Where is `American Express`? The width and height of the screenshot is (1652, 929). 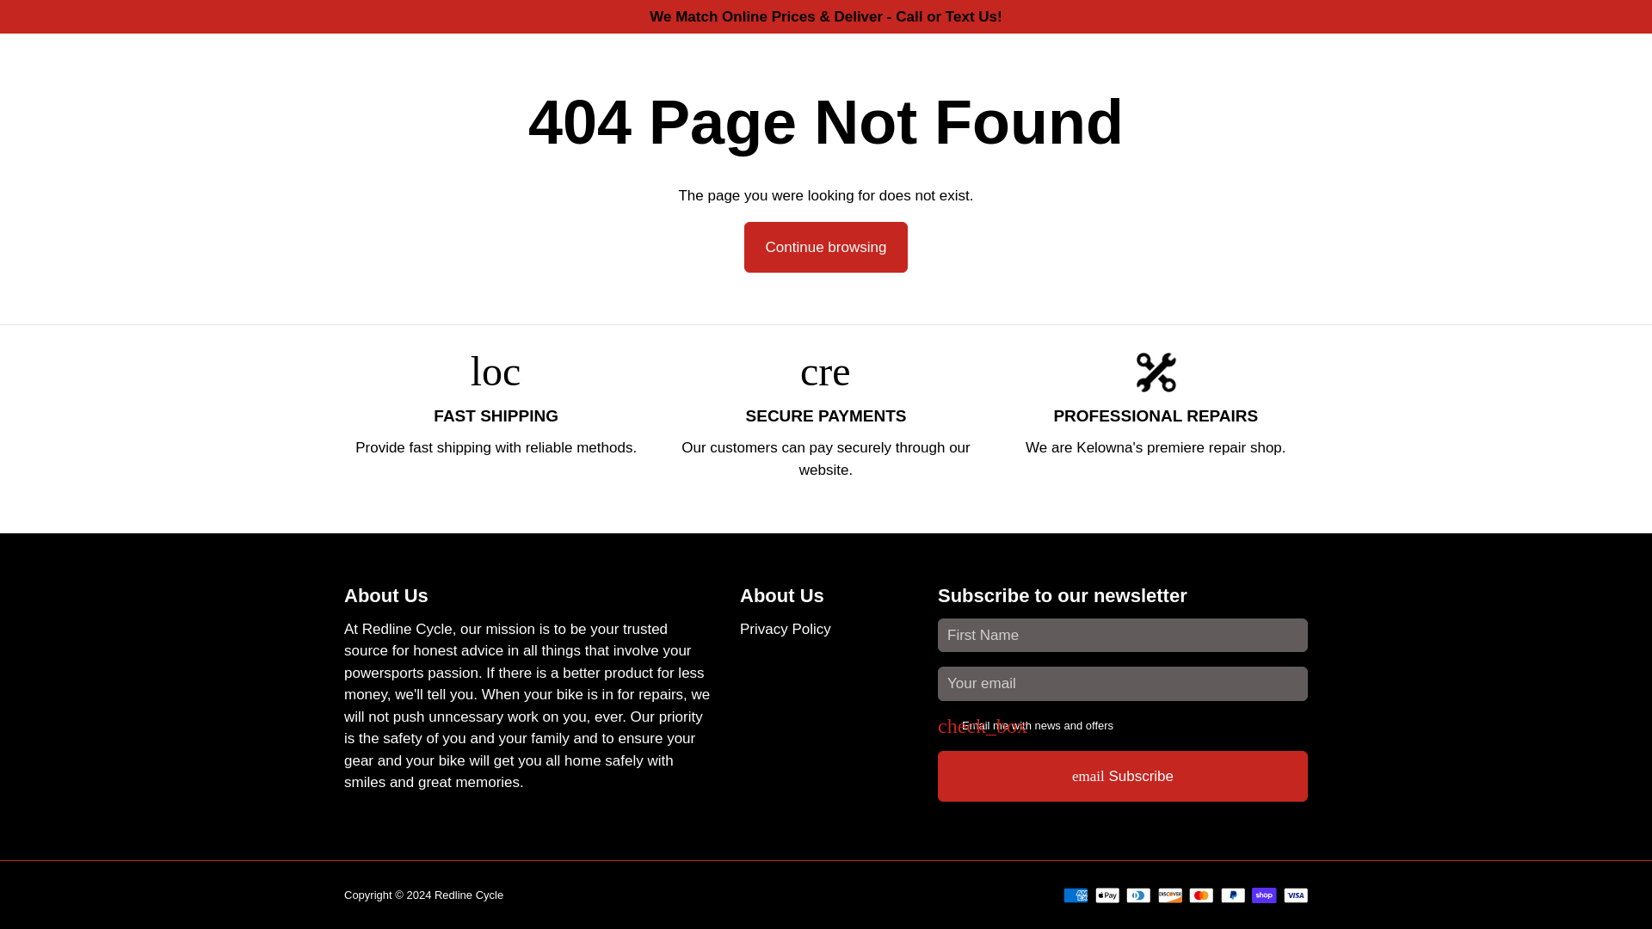 American Express is located at coordinates (1076, 895).